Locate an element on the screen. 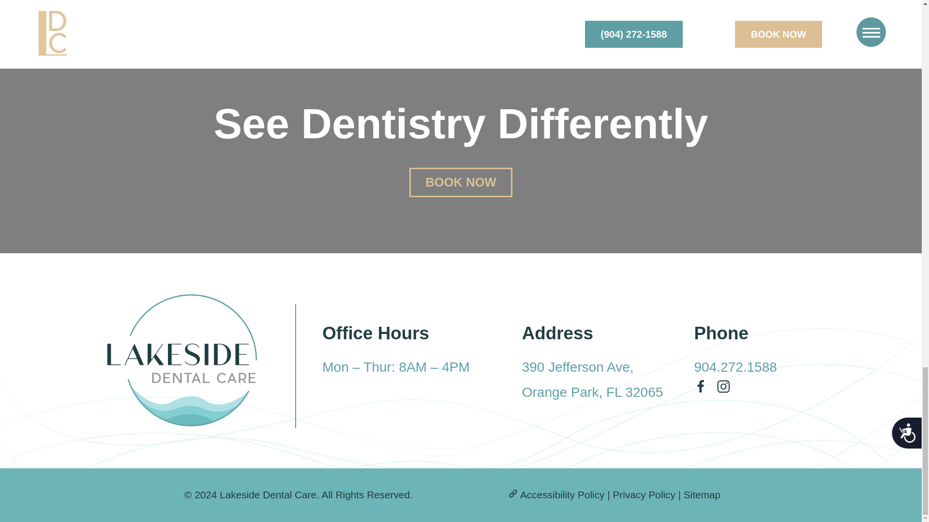 The image size is (929, 522). 904.272.1588 is located at coordinates (735, 367).